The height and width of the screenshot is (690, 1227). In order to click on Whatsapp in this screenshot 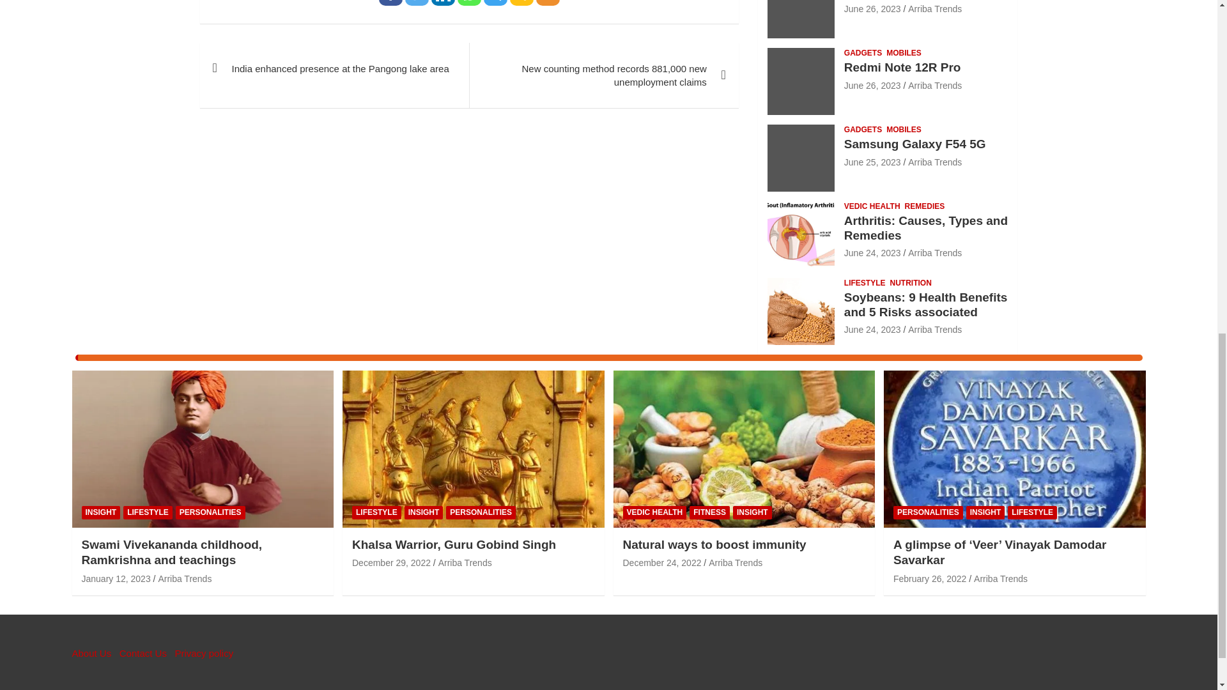, I will do `click(469, 3)`.